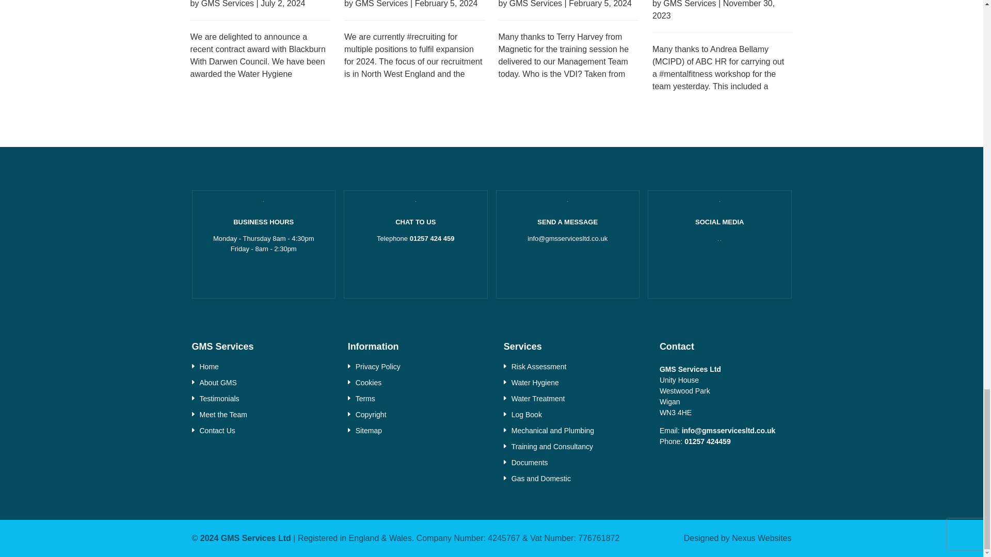 This screenshot has height=557, width=991. Describe the element at coordinates (414, 10) in the screenshot. I see `Recruitment Drive 2024!` at that location.